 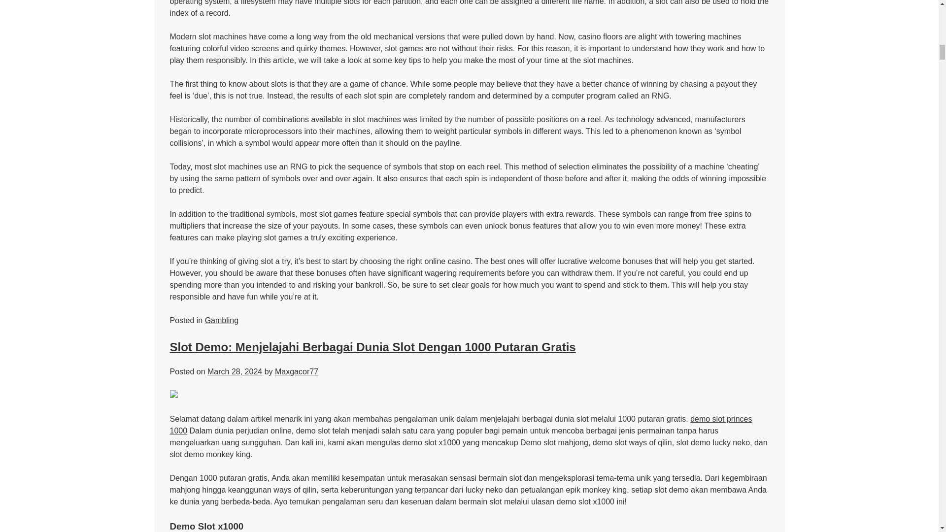 What do you see at coordinates (235, 371) in the screenshot?
I see `March 28, 2024` at bounding box center [235, 371].